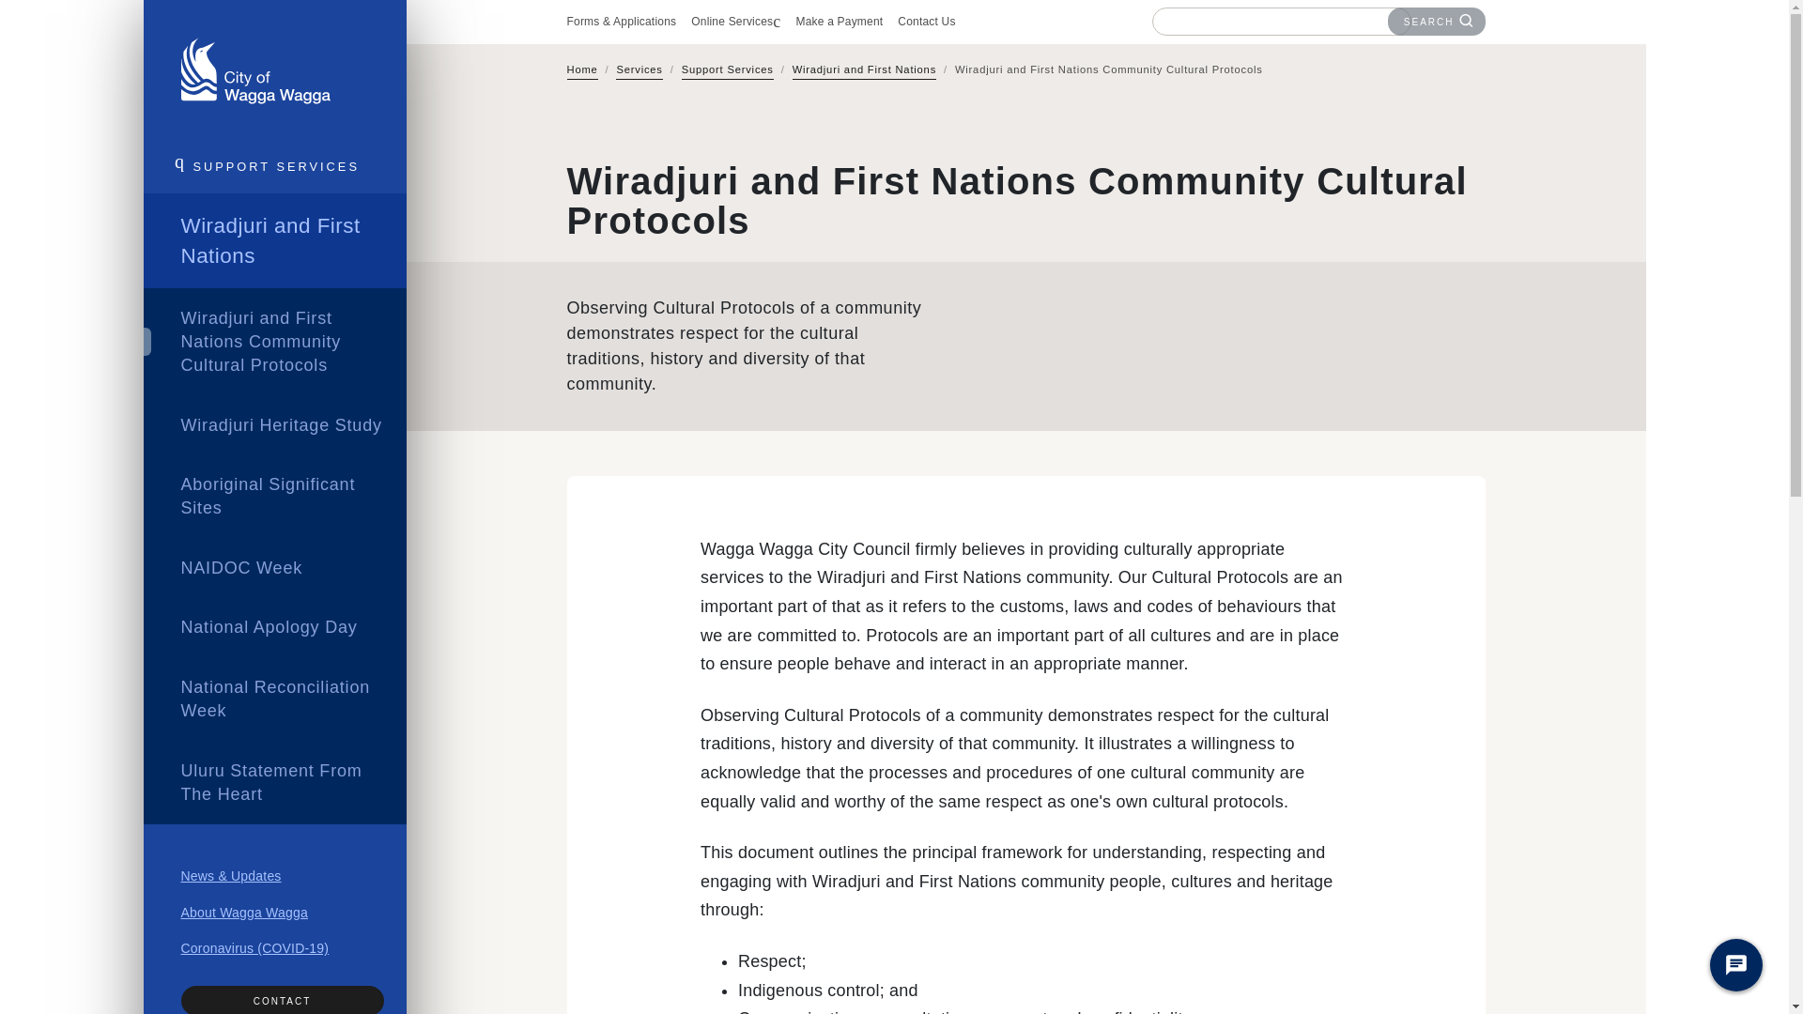 The image size is (1803, 1014). What do you see at coordinates (274, 240) in the screenshot?
I see `Wiradjuri and First Nations` at bounding box center [274, 240].